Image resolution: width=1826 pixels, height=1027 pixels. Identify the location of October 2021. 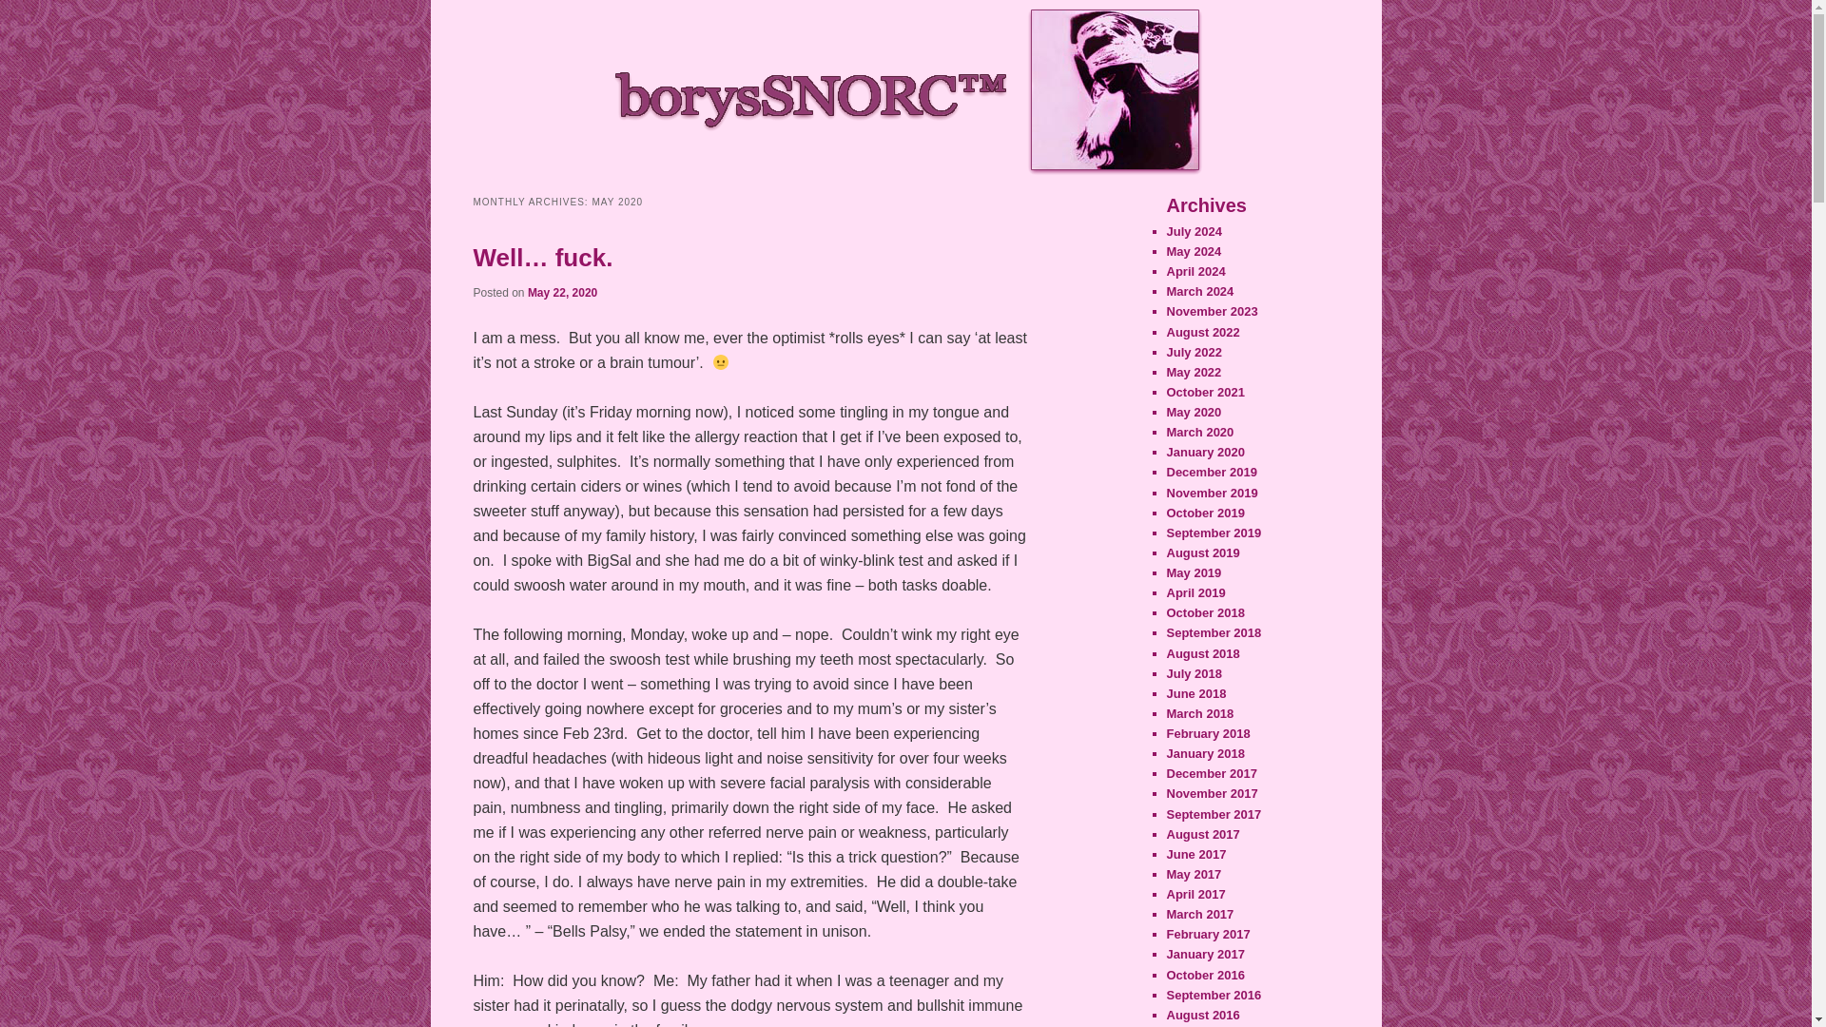
(1204, 392).